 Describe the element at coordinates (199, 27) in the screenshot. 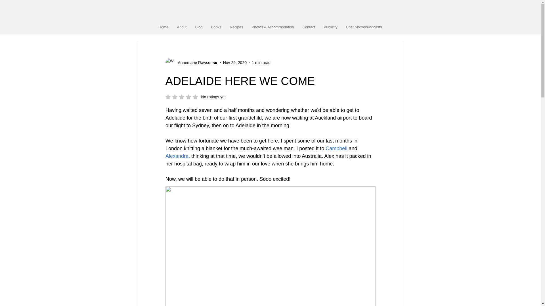

I see `Blog` at that location.